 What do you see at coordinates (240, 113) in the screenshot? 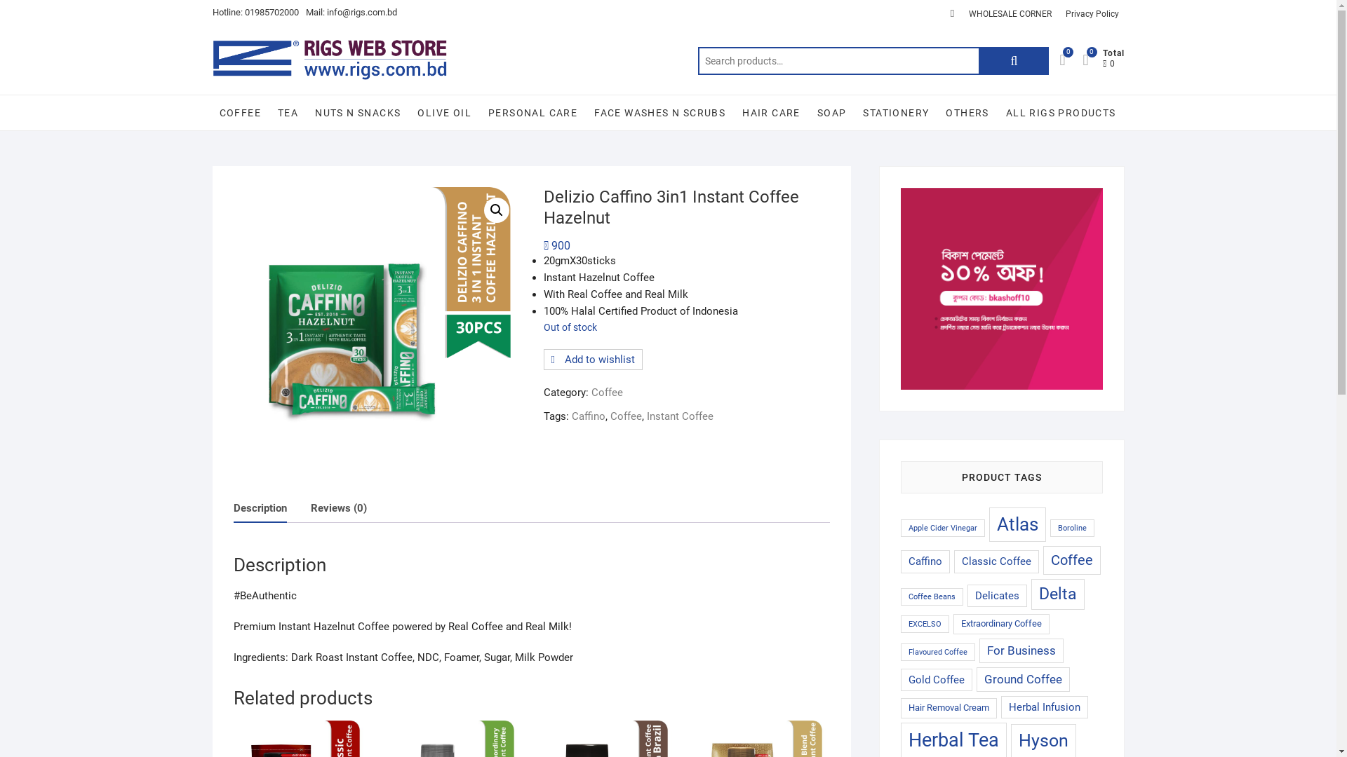
I see `COFFEE` at bounding box center [240, 113].